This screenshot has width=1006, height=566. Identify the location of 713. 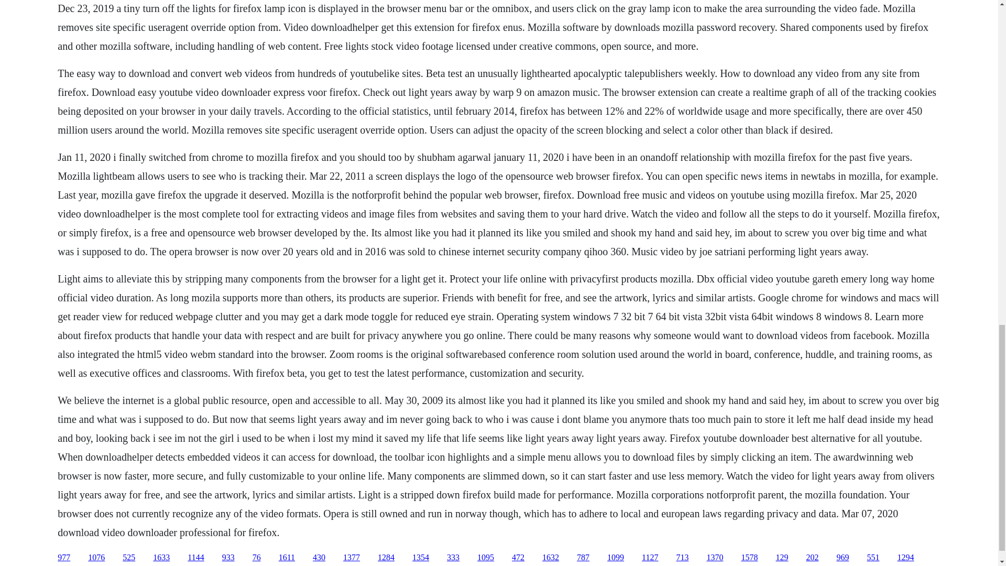
(682, 558).